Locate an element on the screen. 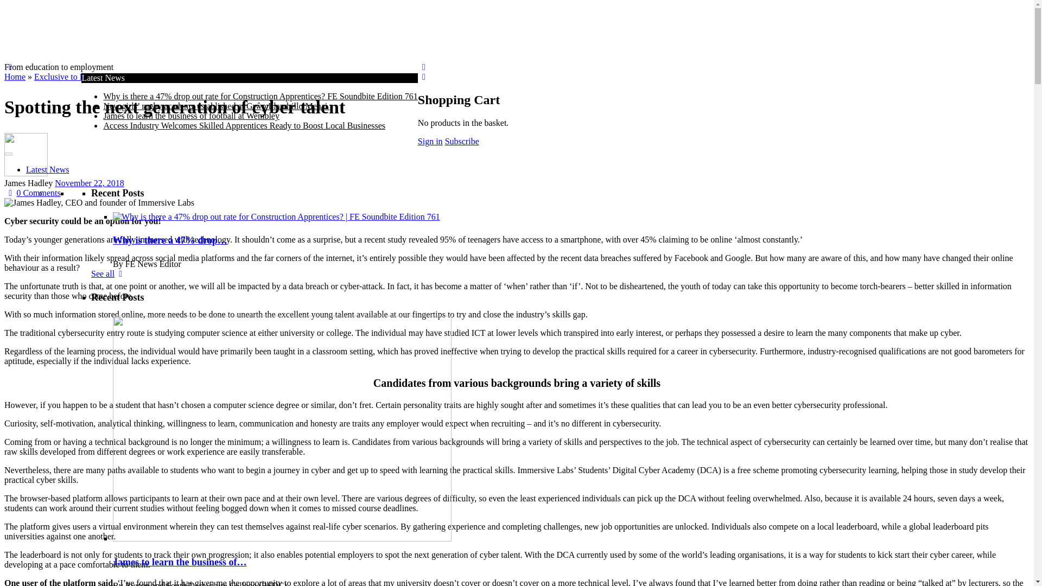 The height and width of the screenshot is (586, 1042). Sign in is located at coordinates (430, 141).